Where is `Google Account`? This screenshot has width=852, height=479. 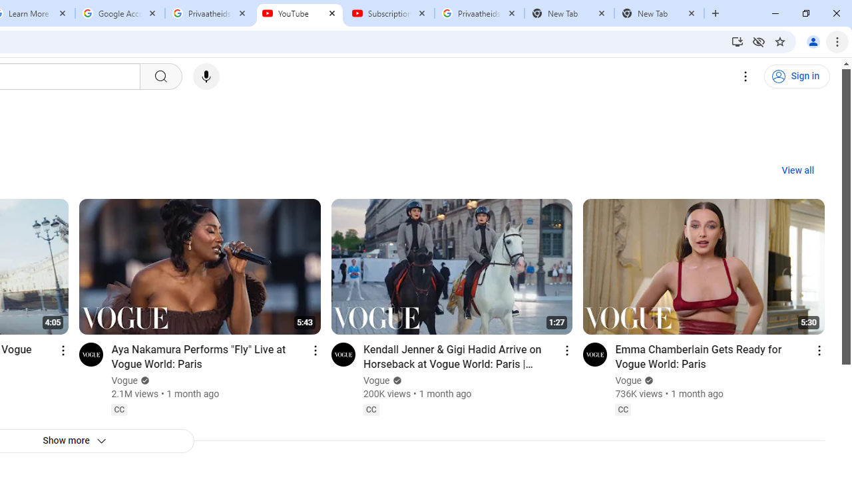 Google Account is located at coordinates (120, 13).